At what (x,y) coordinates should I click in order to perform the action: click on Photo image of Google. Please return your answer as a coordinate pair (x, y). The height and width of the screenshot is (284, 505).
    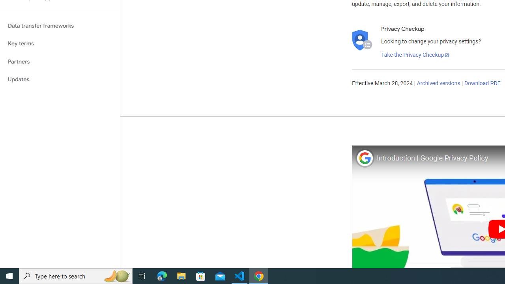
    Looking at the image, I should click on (365, 158).